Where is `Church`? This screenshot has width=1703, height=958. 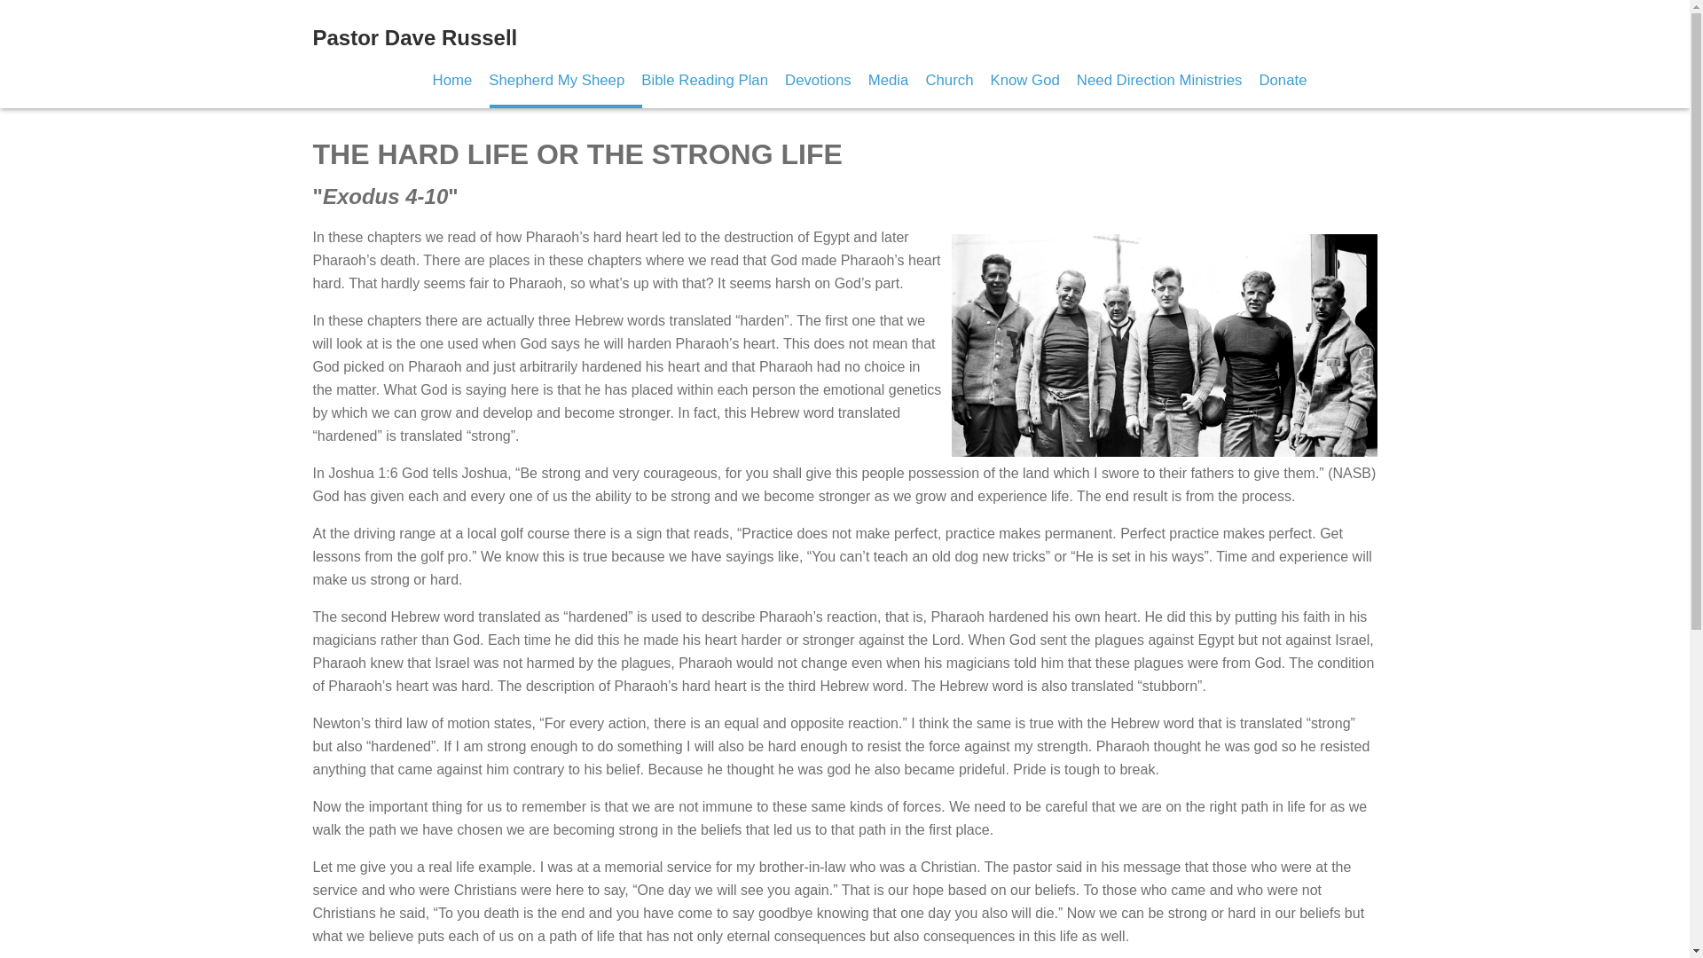 Church is located at coordinates (948, 80).